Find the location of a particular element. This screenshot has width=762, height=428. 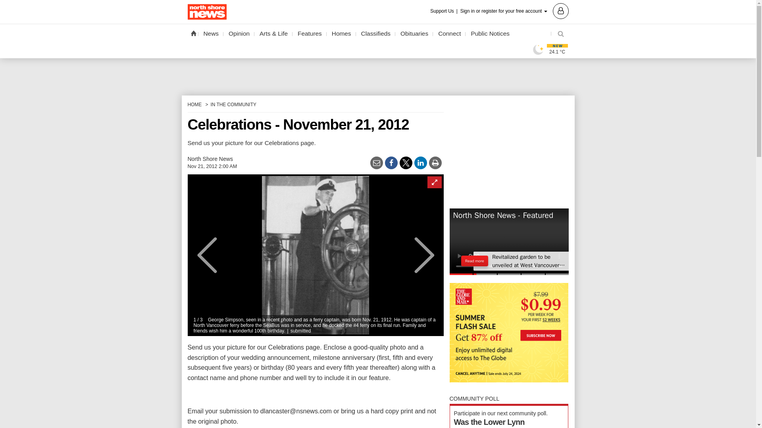

Opinion is located at coordinates (239, 34).